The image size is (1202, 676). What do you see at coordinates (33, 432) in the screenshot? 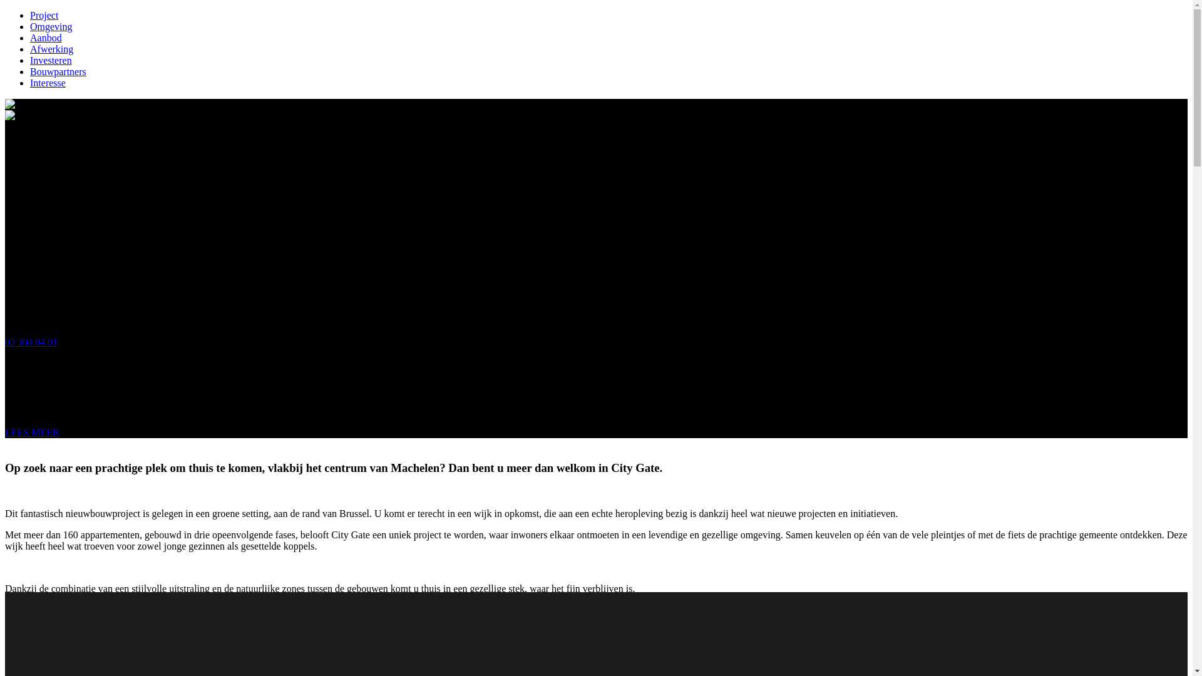
I see `LEES MEER` at bounding box center [33, 432].